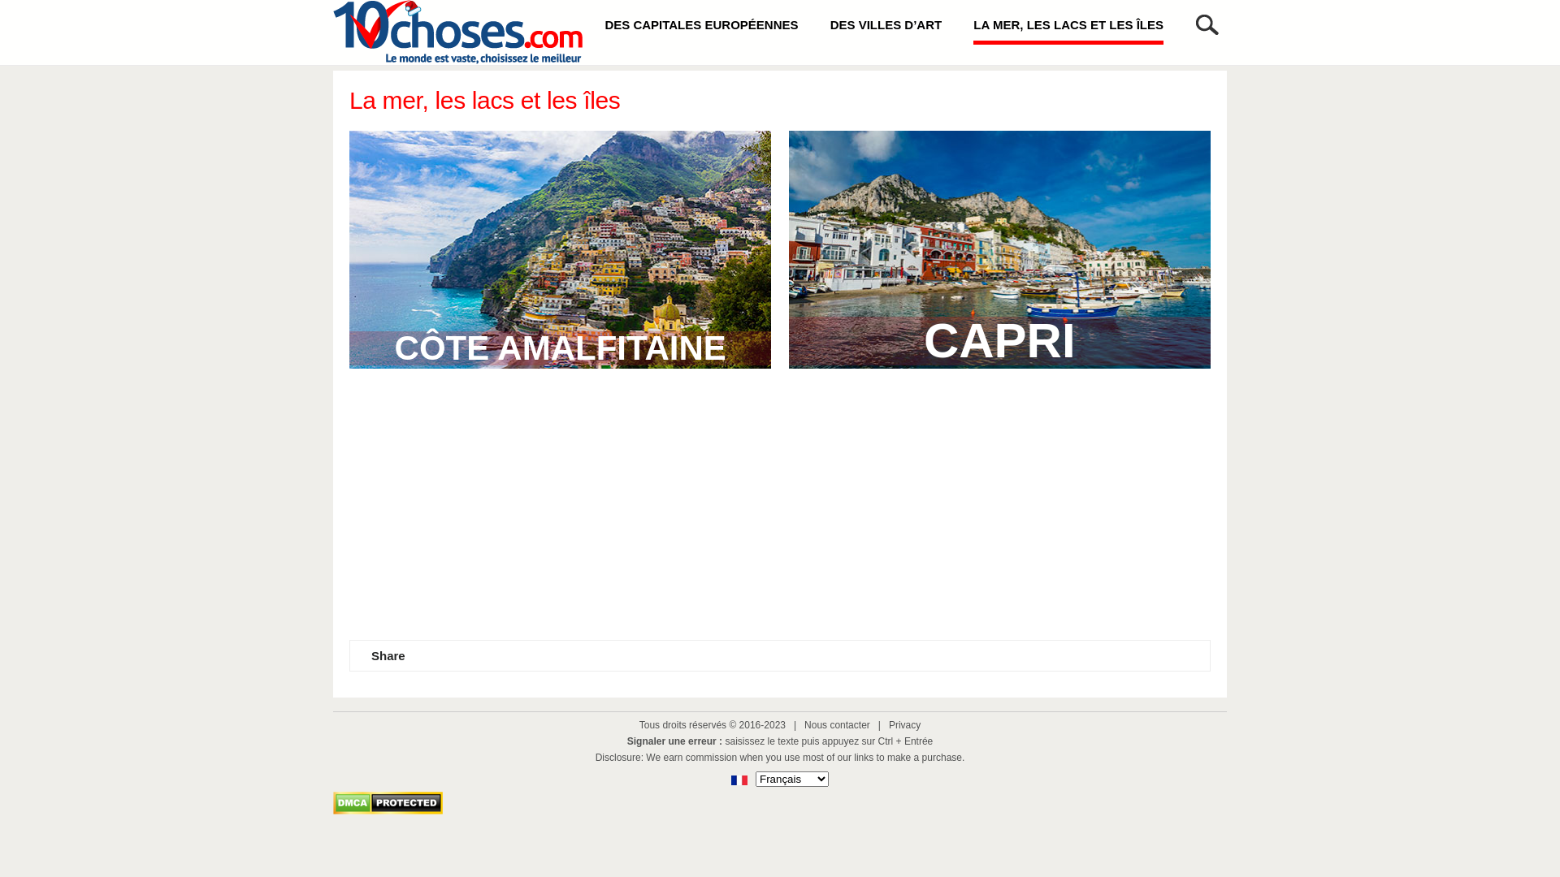 The image size is (1560, 877). What do you see at coordinates (780, 514) in the screenshot?
I see `Advertisement` at bounding box center [780, 514].